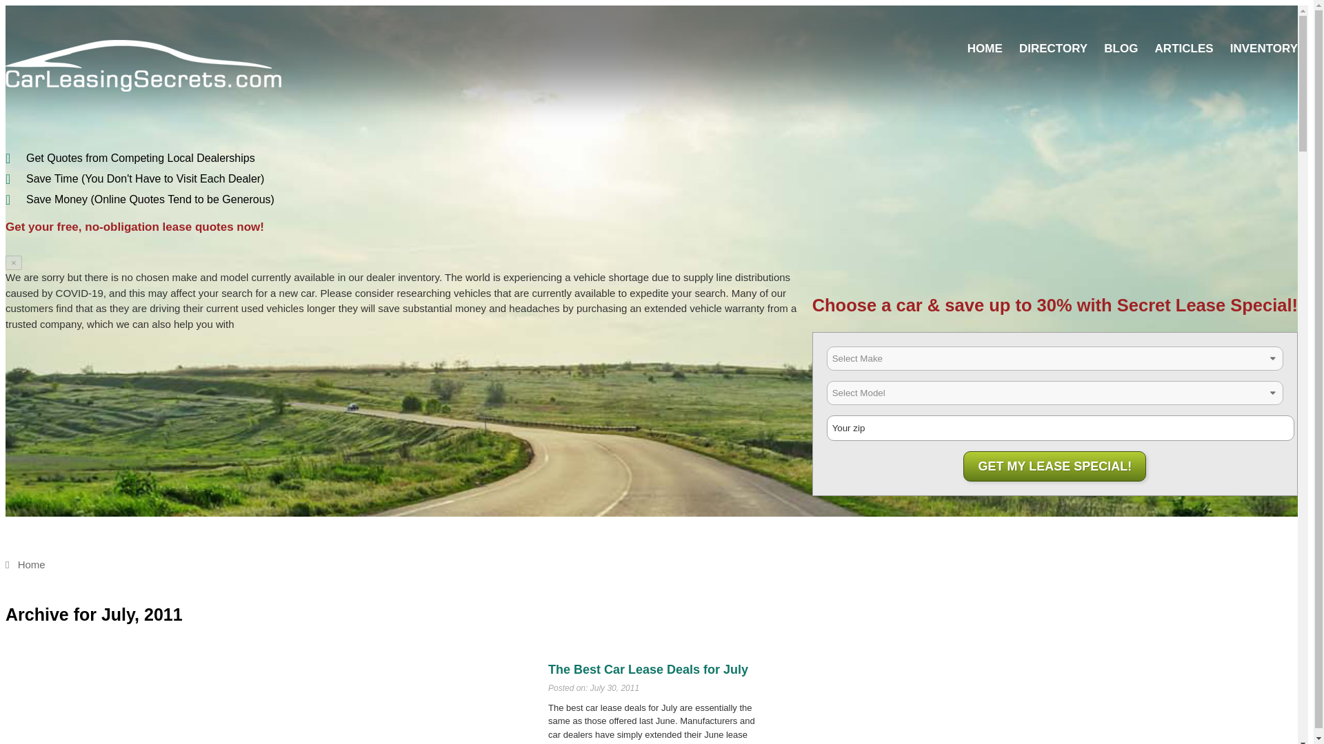  Describe the element at coordinates (1053, 48) in the screenshot. I see `DIRECTORY` at that location.